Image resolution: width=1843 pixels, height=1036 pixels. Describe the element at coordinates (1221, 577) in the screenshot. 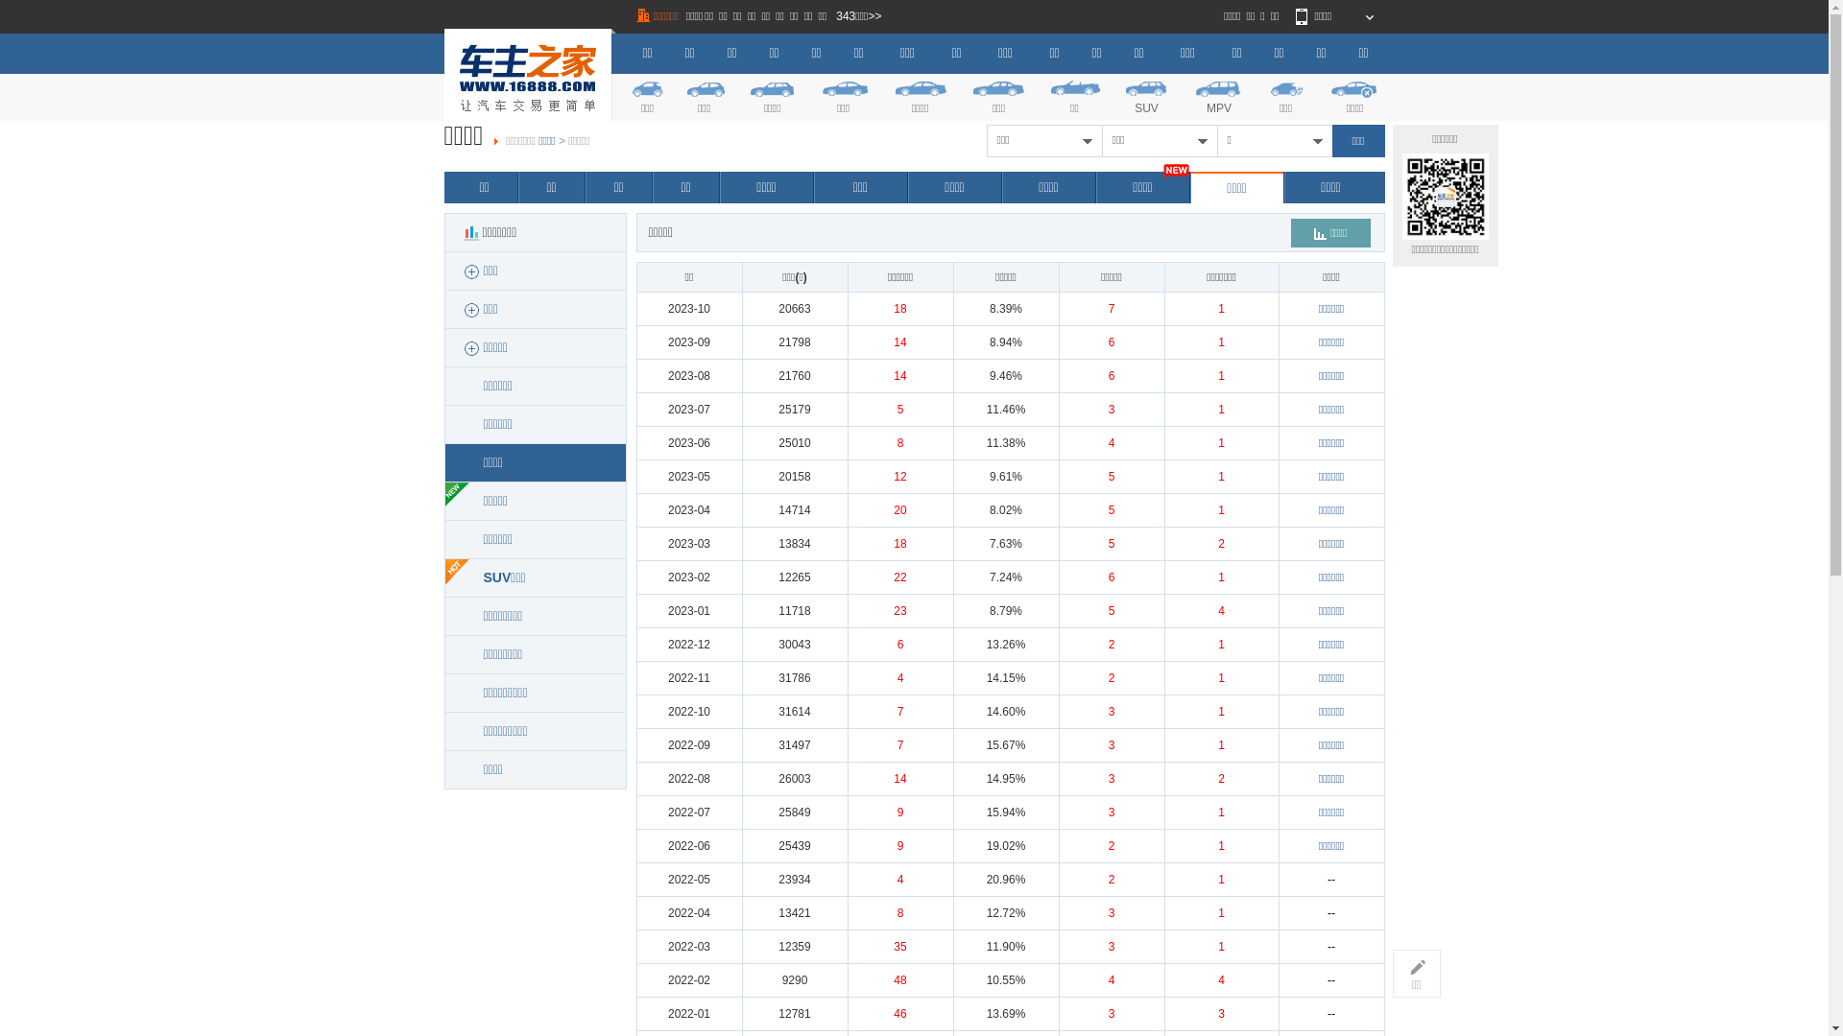

I see `1` at that location.